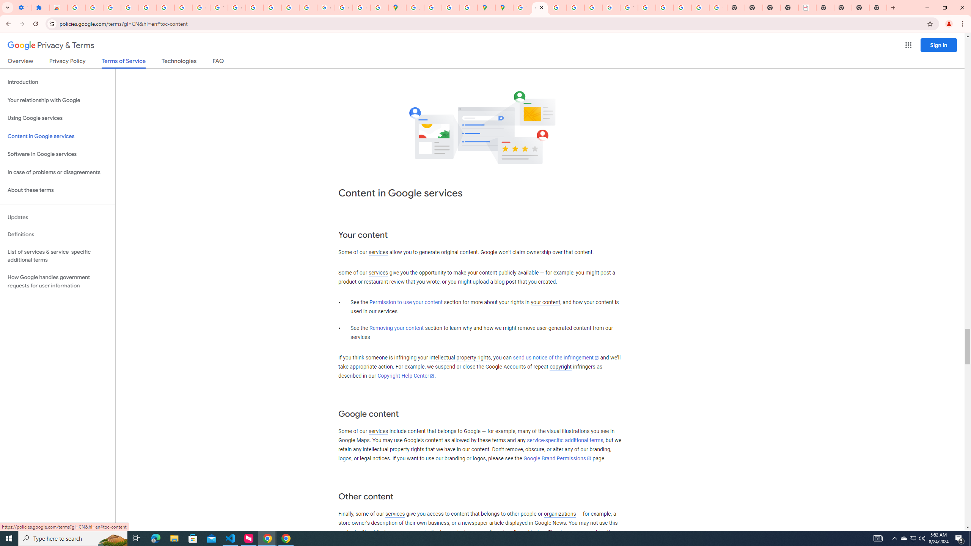  Describe the element at coordinates (112, 8) in the screenshot. I see `Delete photos & videos - Computer - Google Photos Help` at that location.